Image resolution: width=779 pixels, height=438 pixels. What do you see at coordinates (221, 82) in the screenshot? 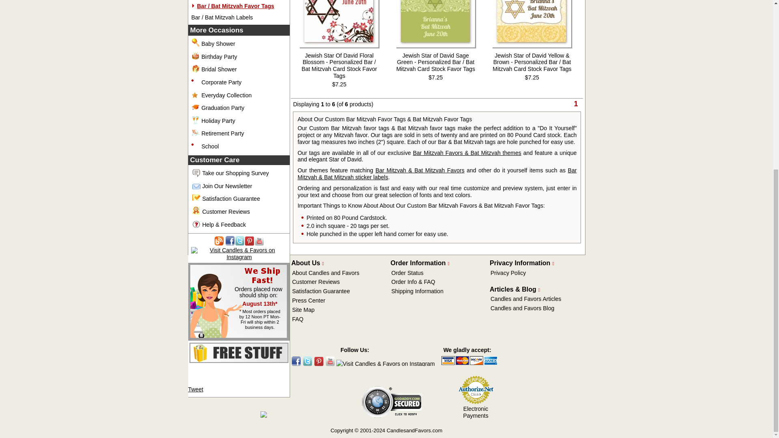
I see `Corporate Party` at bounding box center [221, 82].